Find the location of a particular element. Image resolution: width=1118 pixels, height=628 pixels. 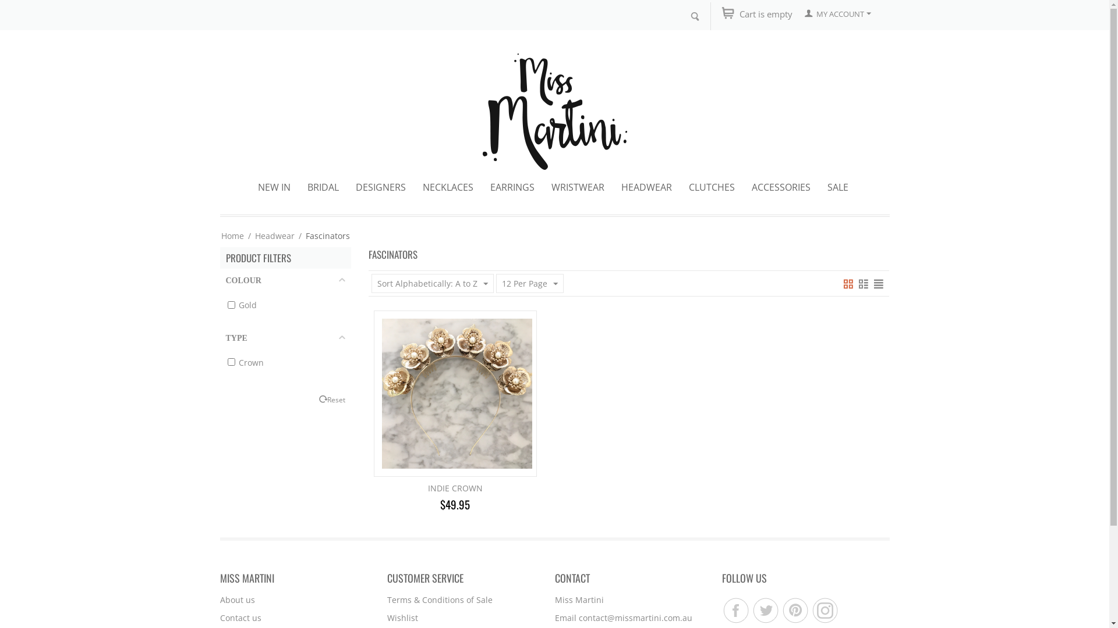

Pinterest is located at coordinates (794, 610).